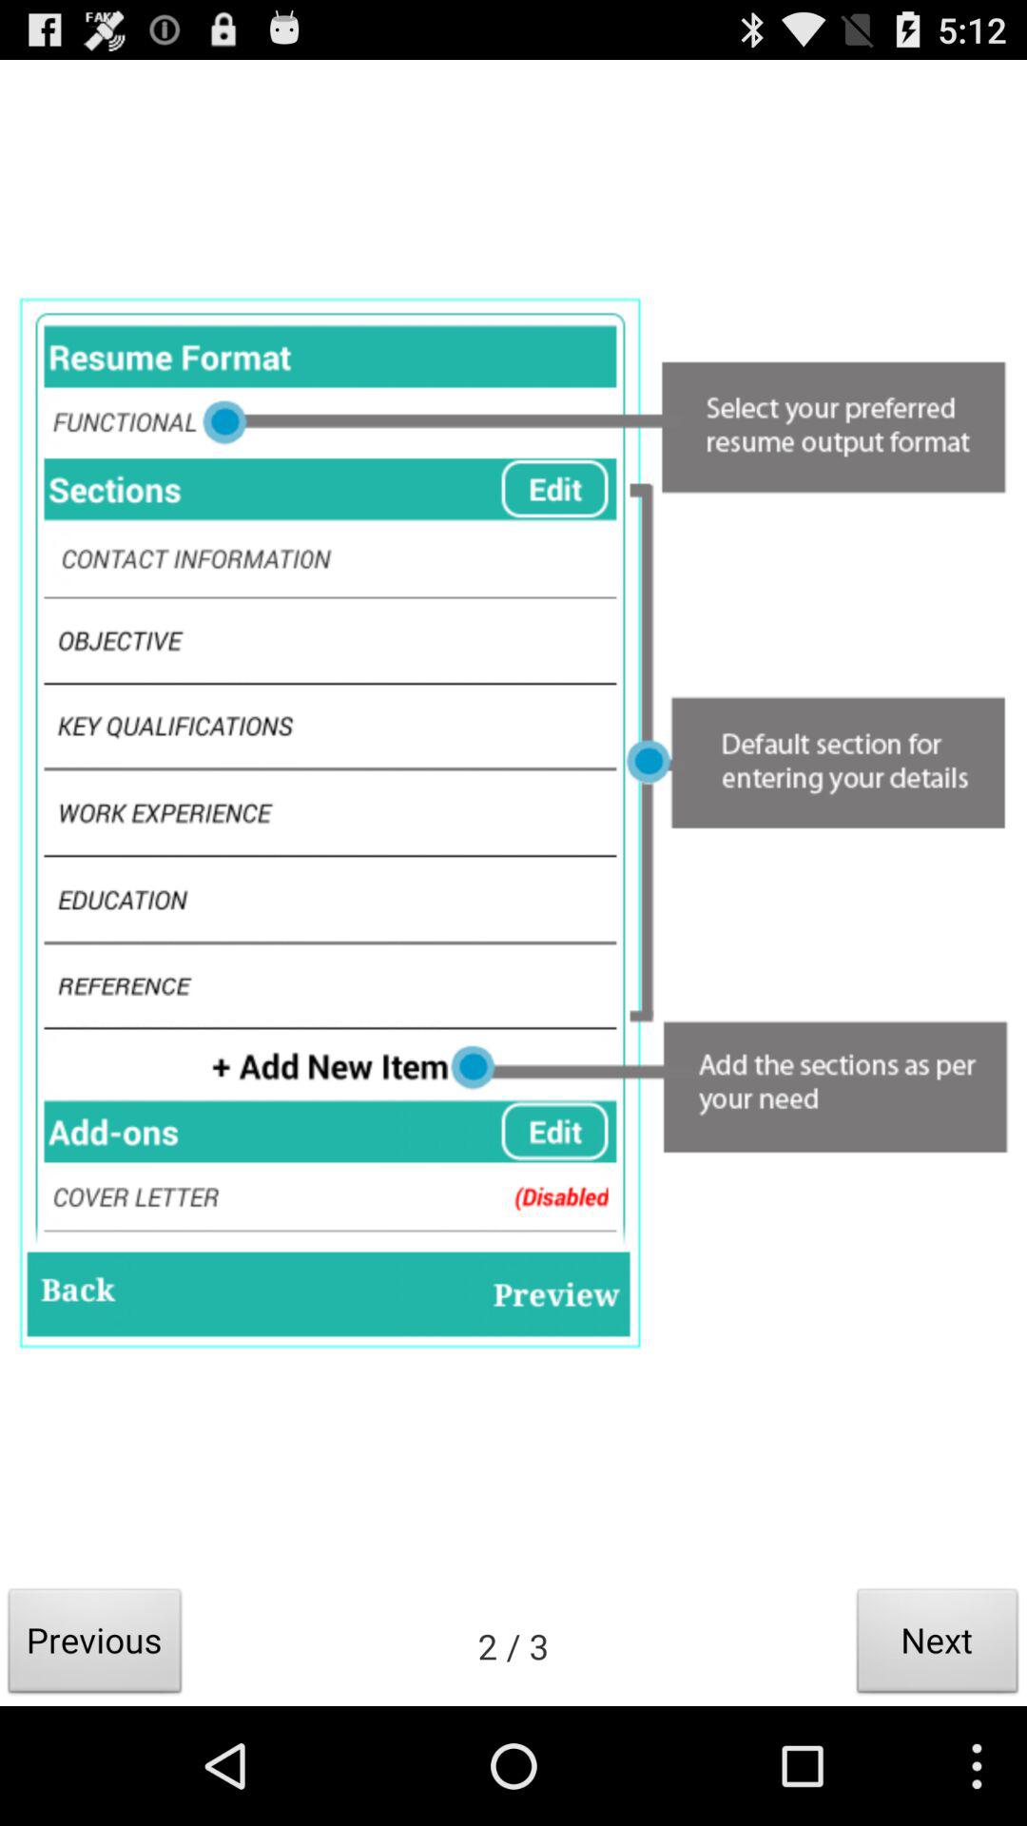 This screenshot has width=1027, height=1826. What do you see at coordinates (938, 1645) in the screenshot?
I see `turn off the    next    item` at bounding box center [938, 1645].